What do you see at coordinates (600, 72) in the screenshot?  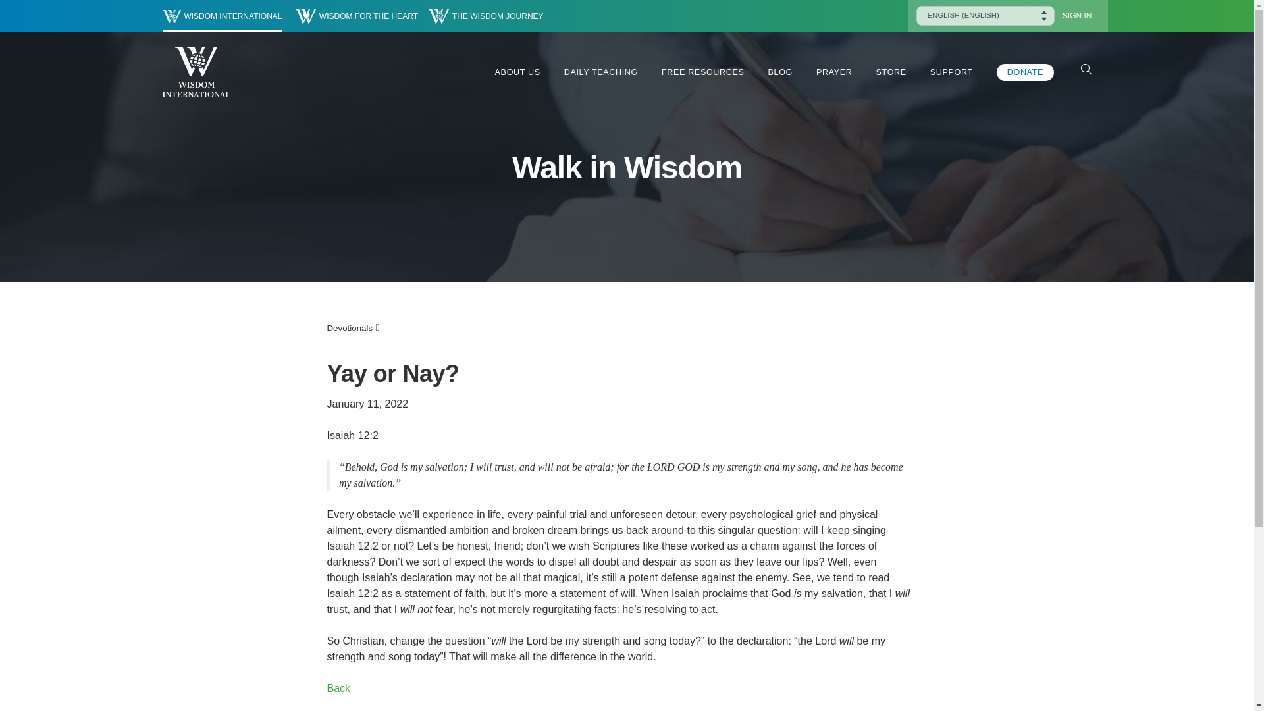 I see `DAILY TEACHING` at bounding box center [600, 72].